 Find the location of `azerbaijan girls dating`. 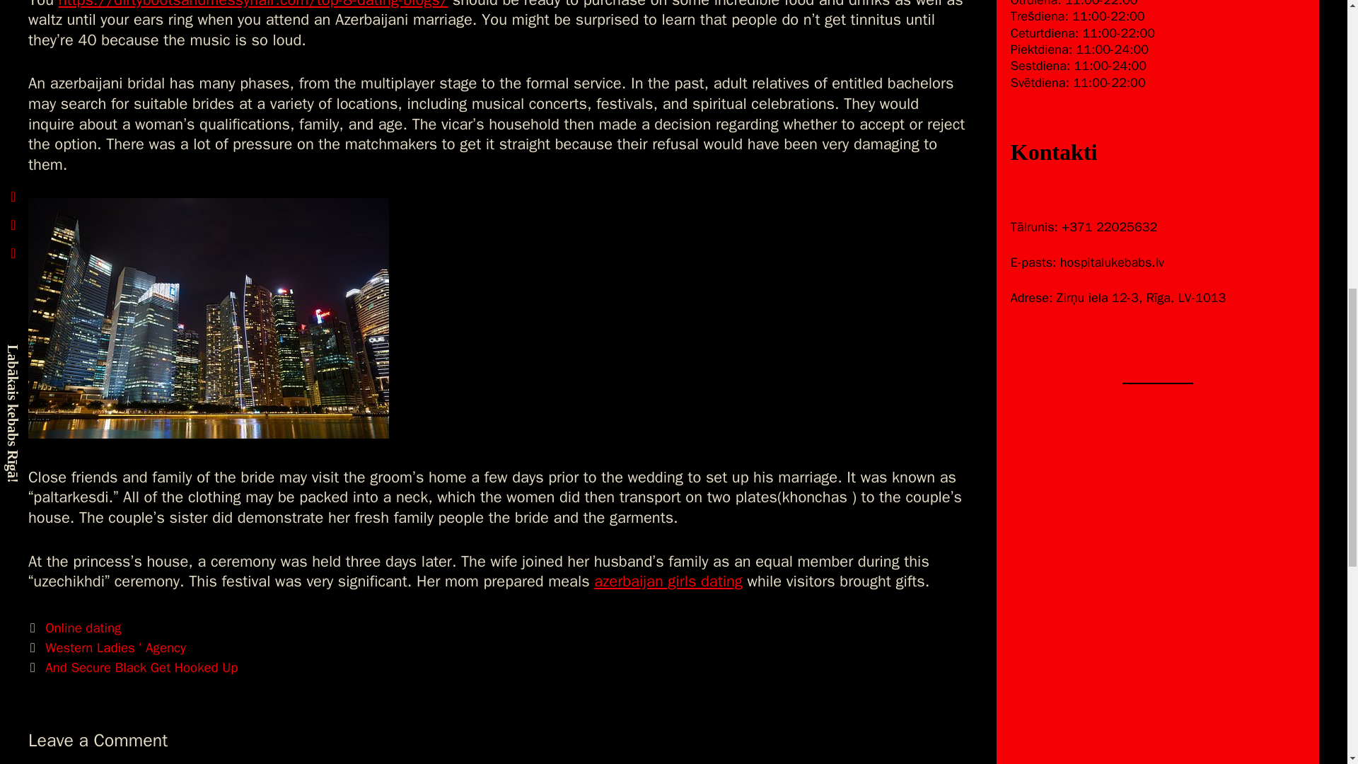

azerbaijan girls dating is located at coordinates (668, 581).